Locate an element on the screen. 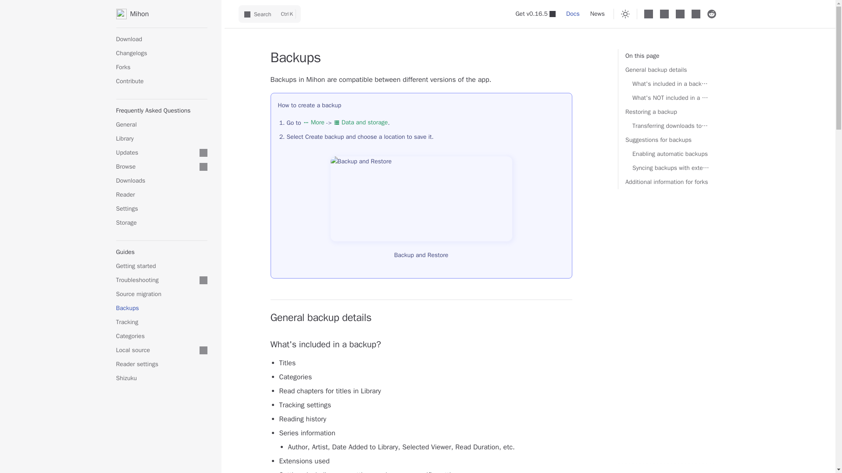  Get v0.16.5 is located at coordinates (535, 14).